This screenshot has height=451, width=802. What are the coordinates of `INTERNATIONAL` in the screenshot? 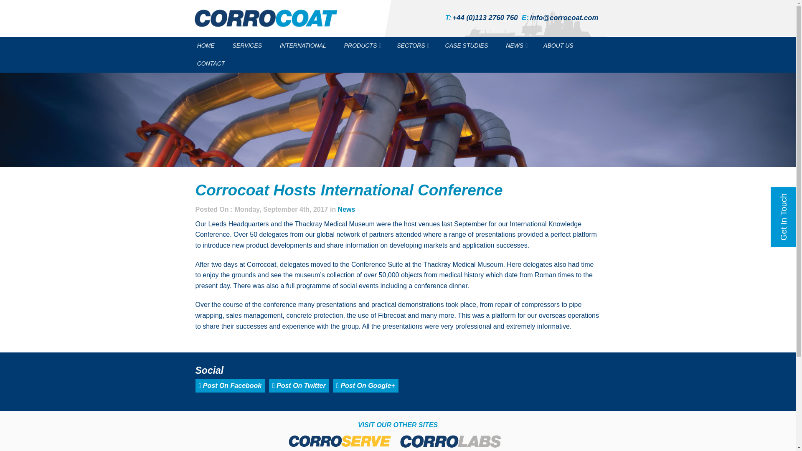 It's located at (303, 45).